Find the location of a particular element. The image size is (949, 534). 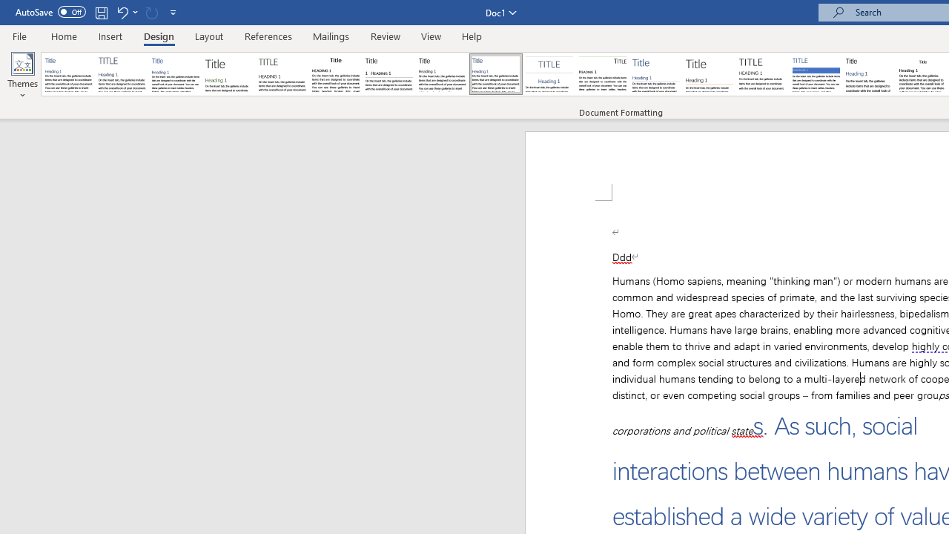

Basic (Elegant) is located at coordinates (122, 74).